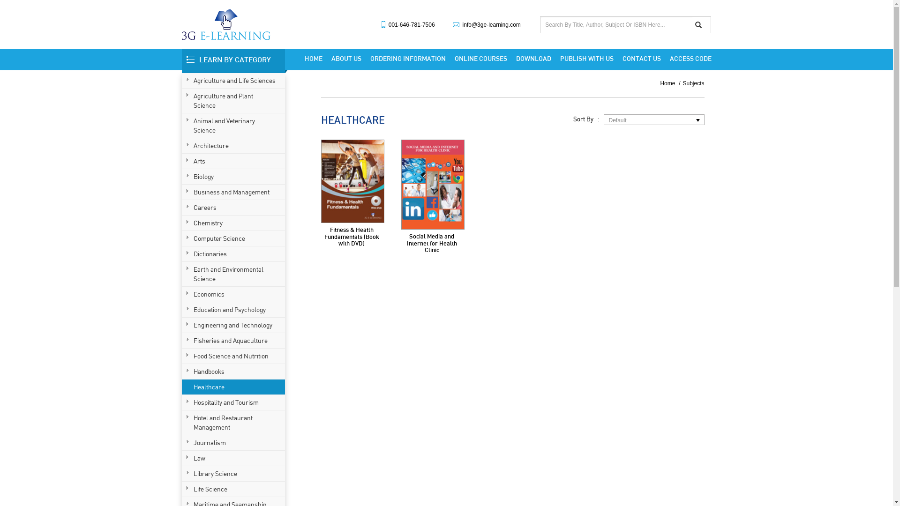 This screenshot has width=900, height=506. Describe the element at coordinates (234, 126) in the screenshot. I see `Animal and Veterinary Science` at that location.